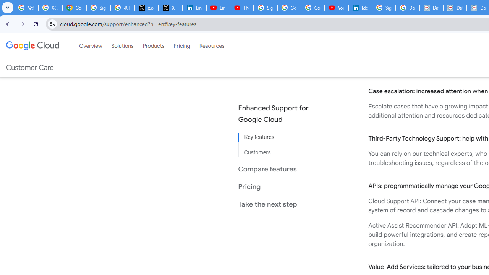 This screenshot has height=275, width=489. I want to click on Pricing, so click(182, 45).